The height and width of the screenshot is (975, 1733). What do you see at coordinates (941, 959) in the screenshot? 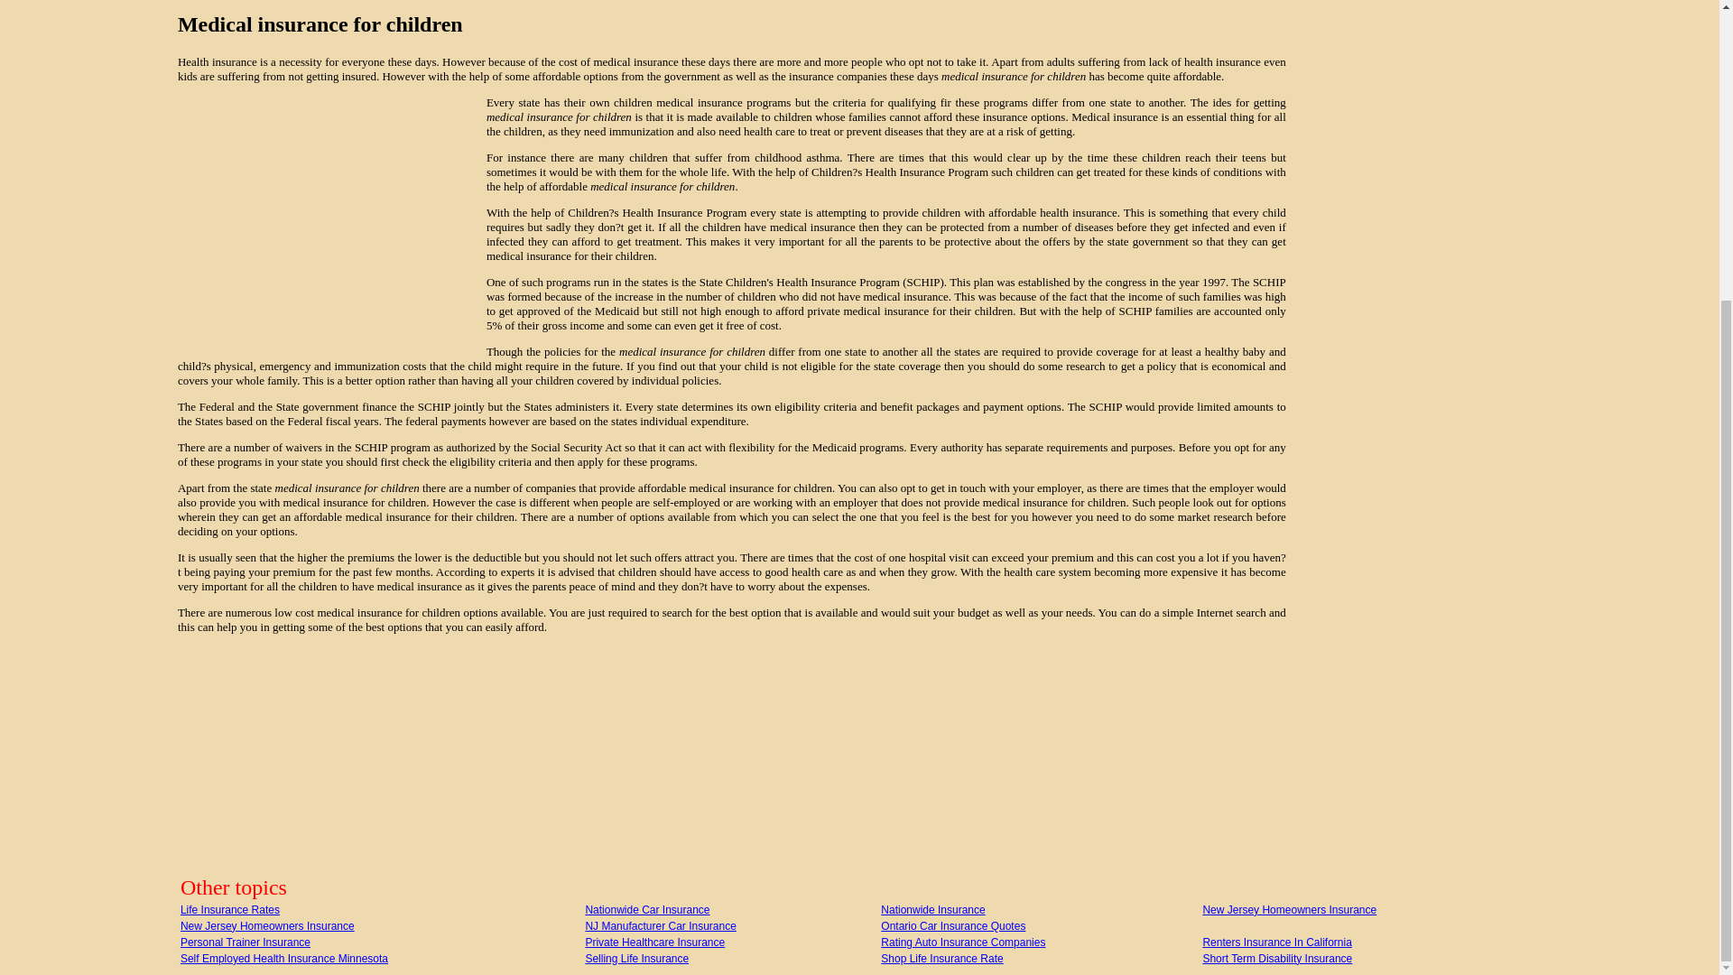
I see `Shop Life Insurance Rate` at bounding box center [941, 959].